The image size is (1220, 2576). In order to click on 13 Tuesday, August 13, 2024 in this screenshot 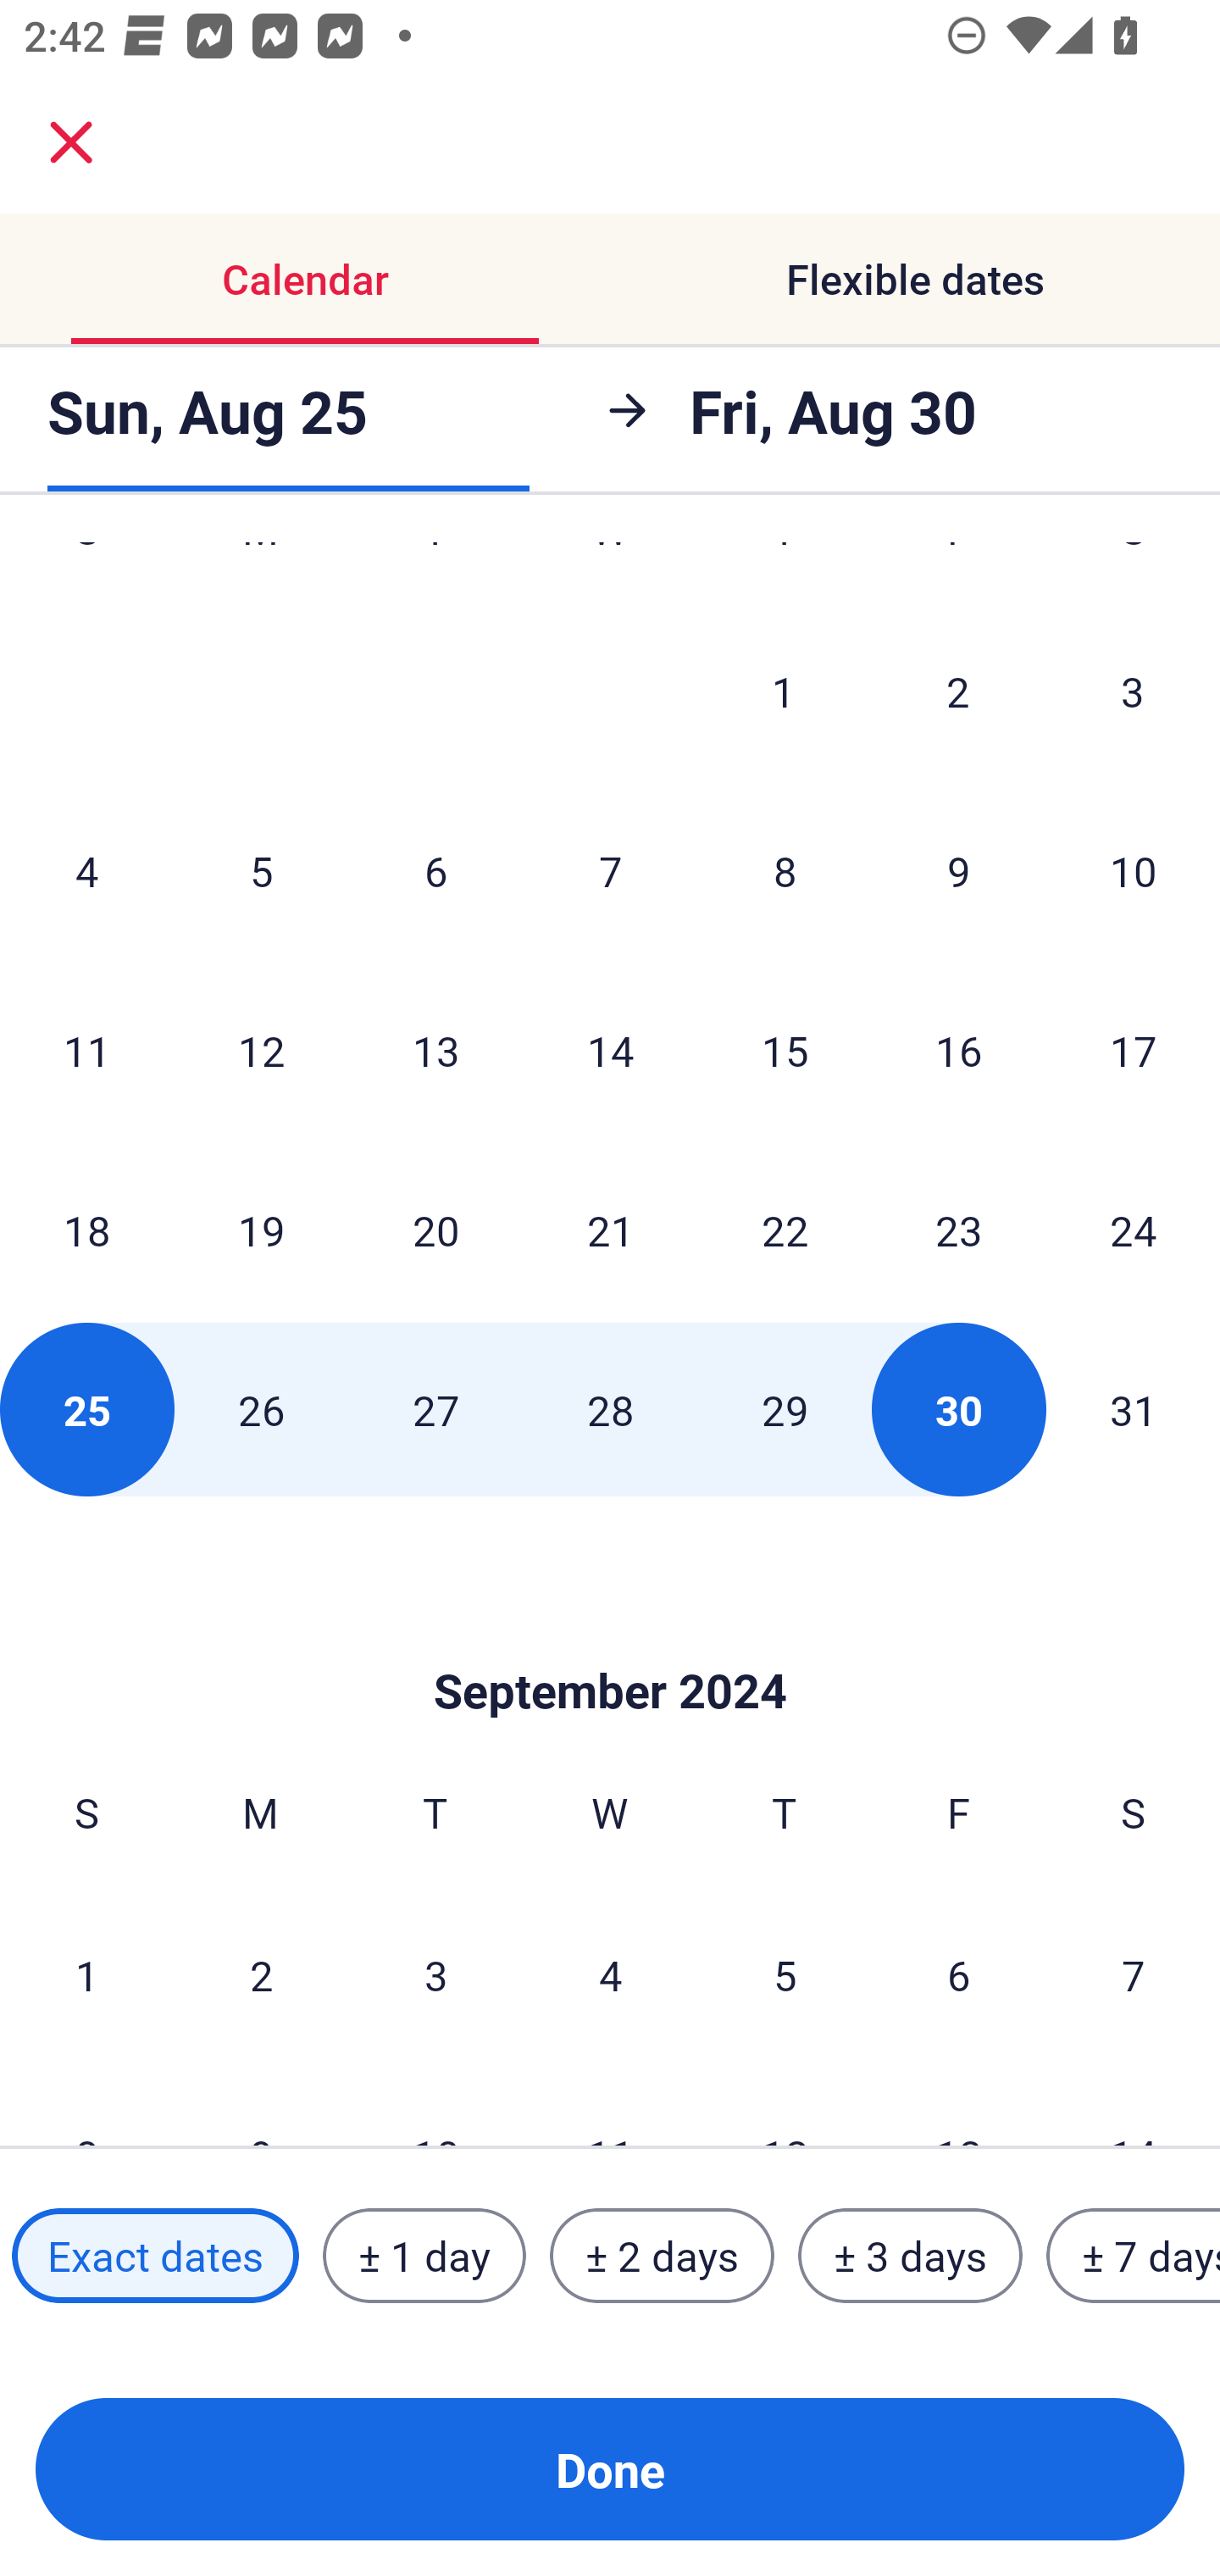, I will do `click(435, 1049)`.